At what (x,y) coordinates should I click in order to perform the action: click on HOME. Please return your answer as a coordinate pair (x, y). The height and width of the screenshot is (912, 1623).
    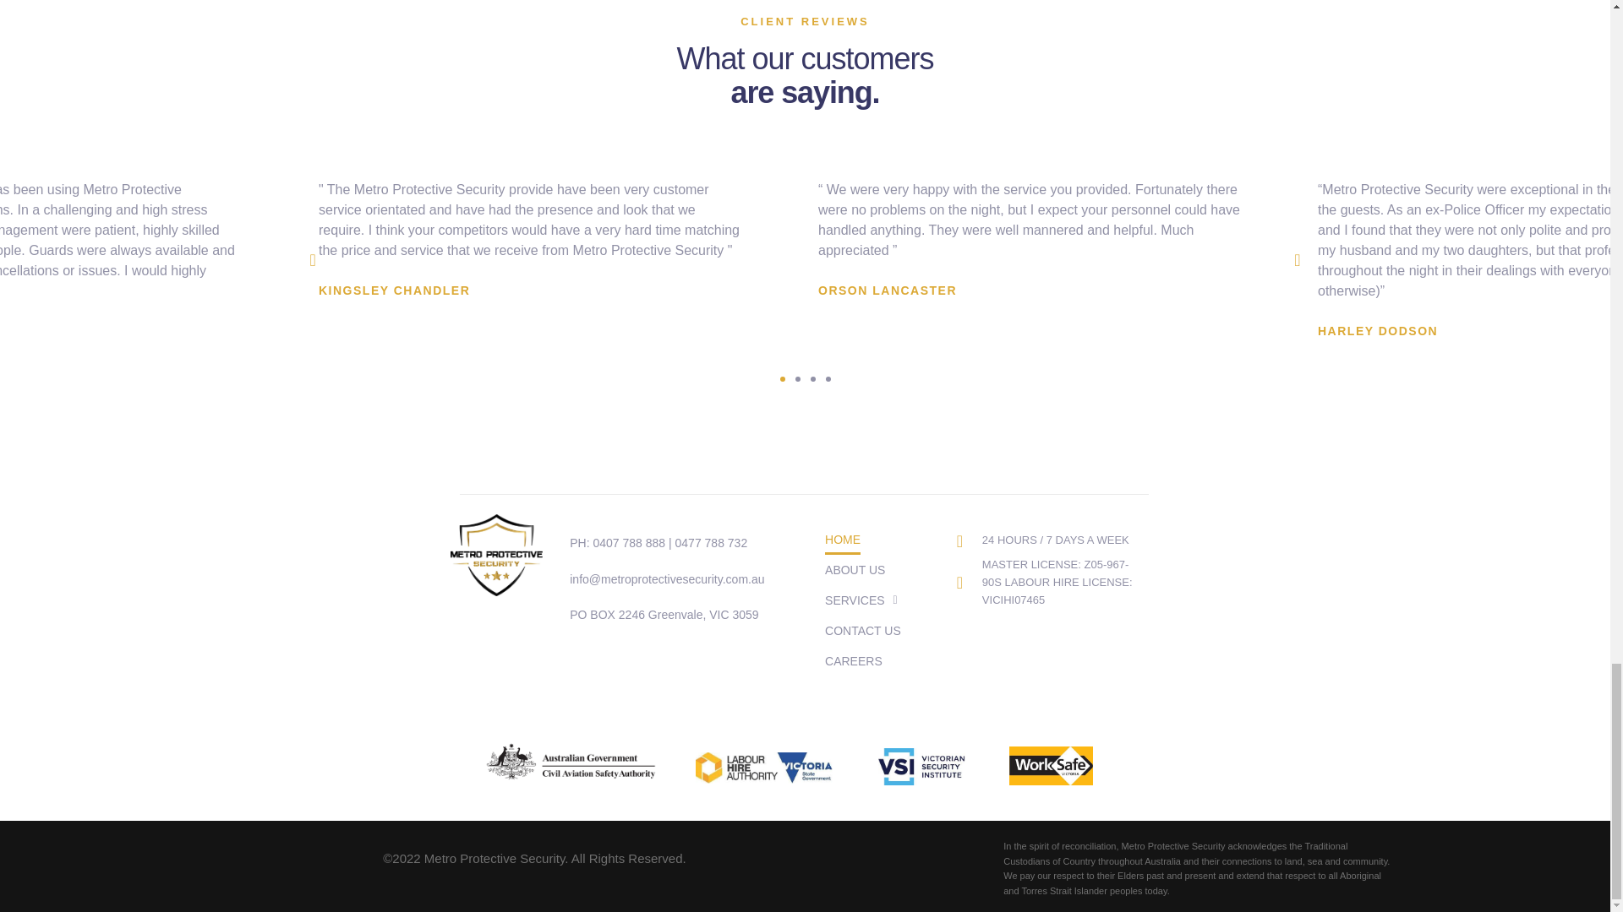
    Looking at the image, I should click on (842, 539).